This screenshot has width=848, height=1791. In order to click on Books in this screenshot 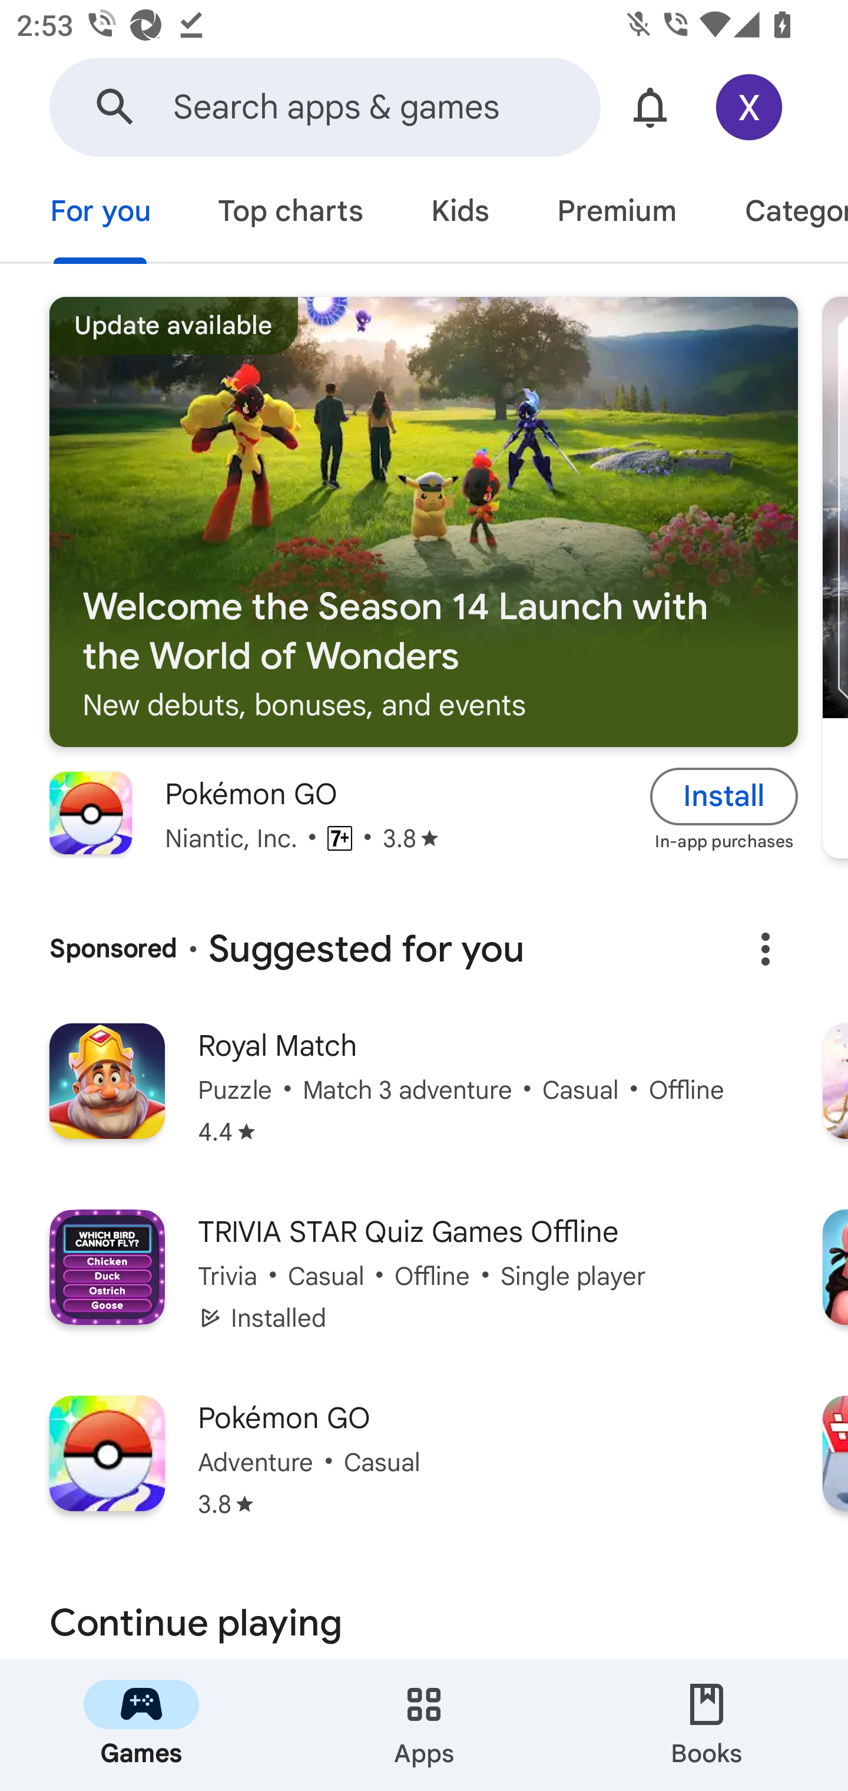, I will do `click(707, 1725)`.